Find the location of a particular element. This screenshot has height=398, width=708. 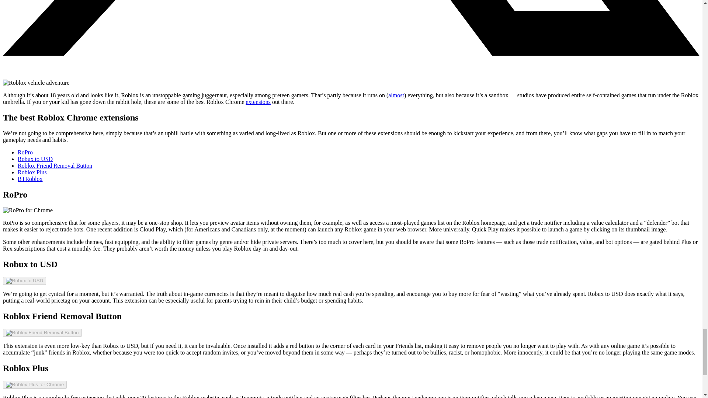

Roblox vehicle adventure is located at coordinates (36, 83).